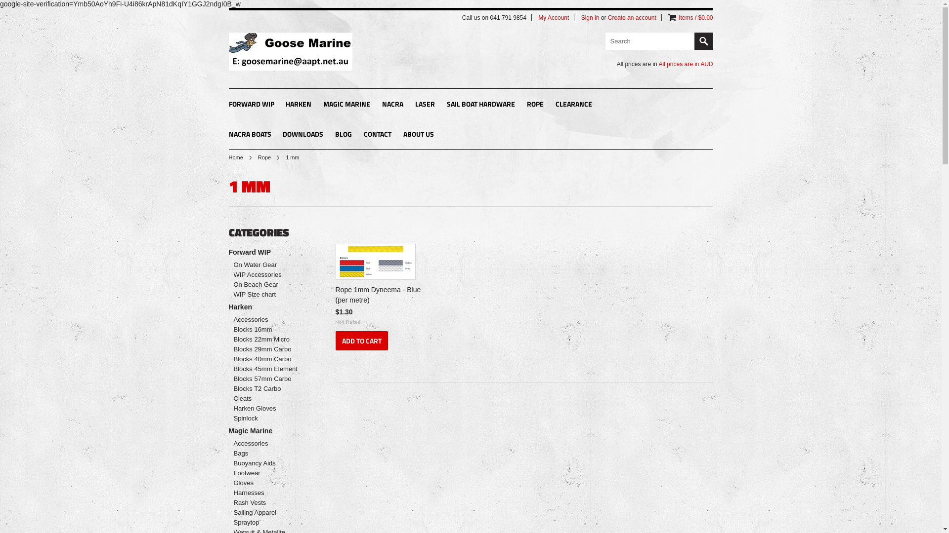 This screenshot has height=533, width=949. I want to click on All prices are in AUD, so click(686, 64).